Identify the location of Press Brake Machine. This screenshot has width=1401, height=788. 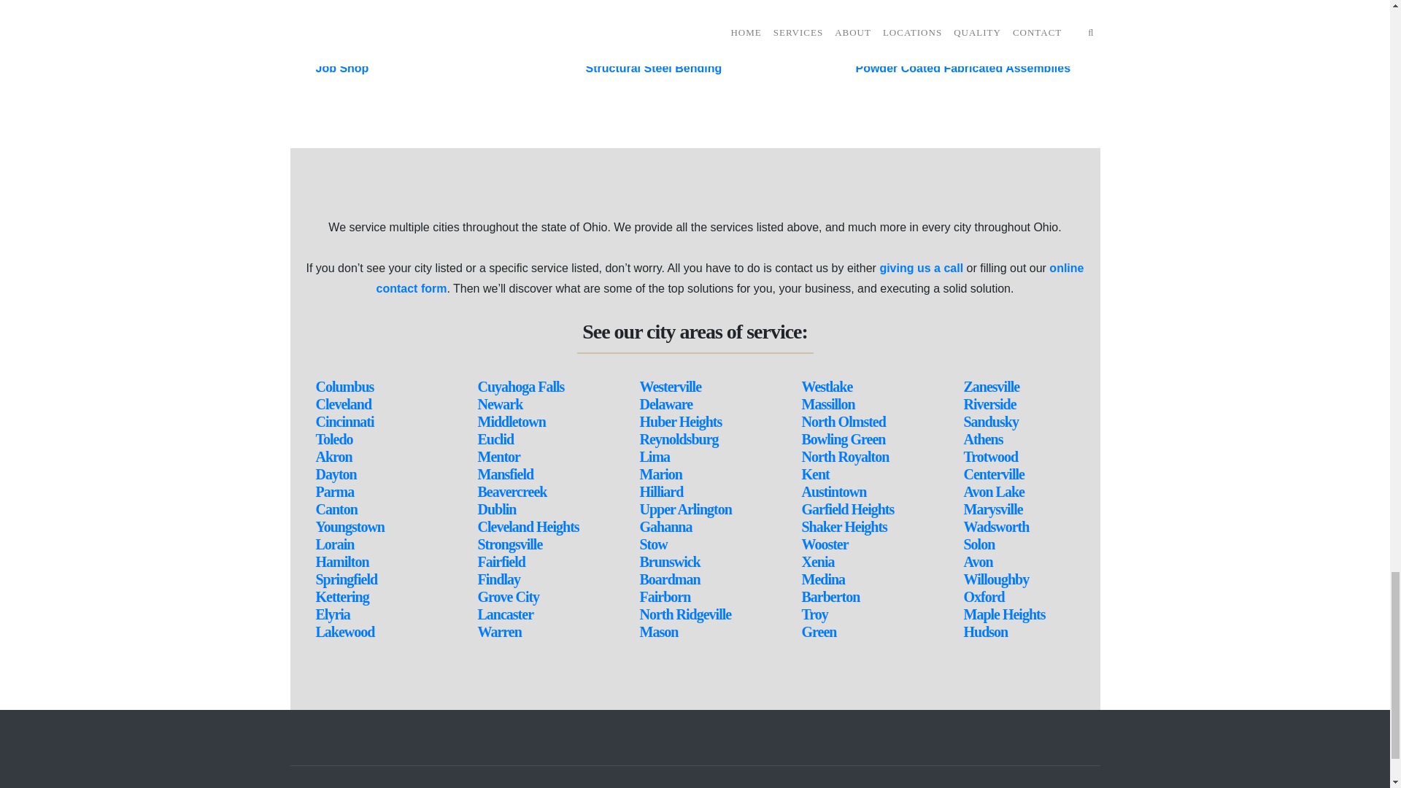
(644, 7).